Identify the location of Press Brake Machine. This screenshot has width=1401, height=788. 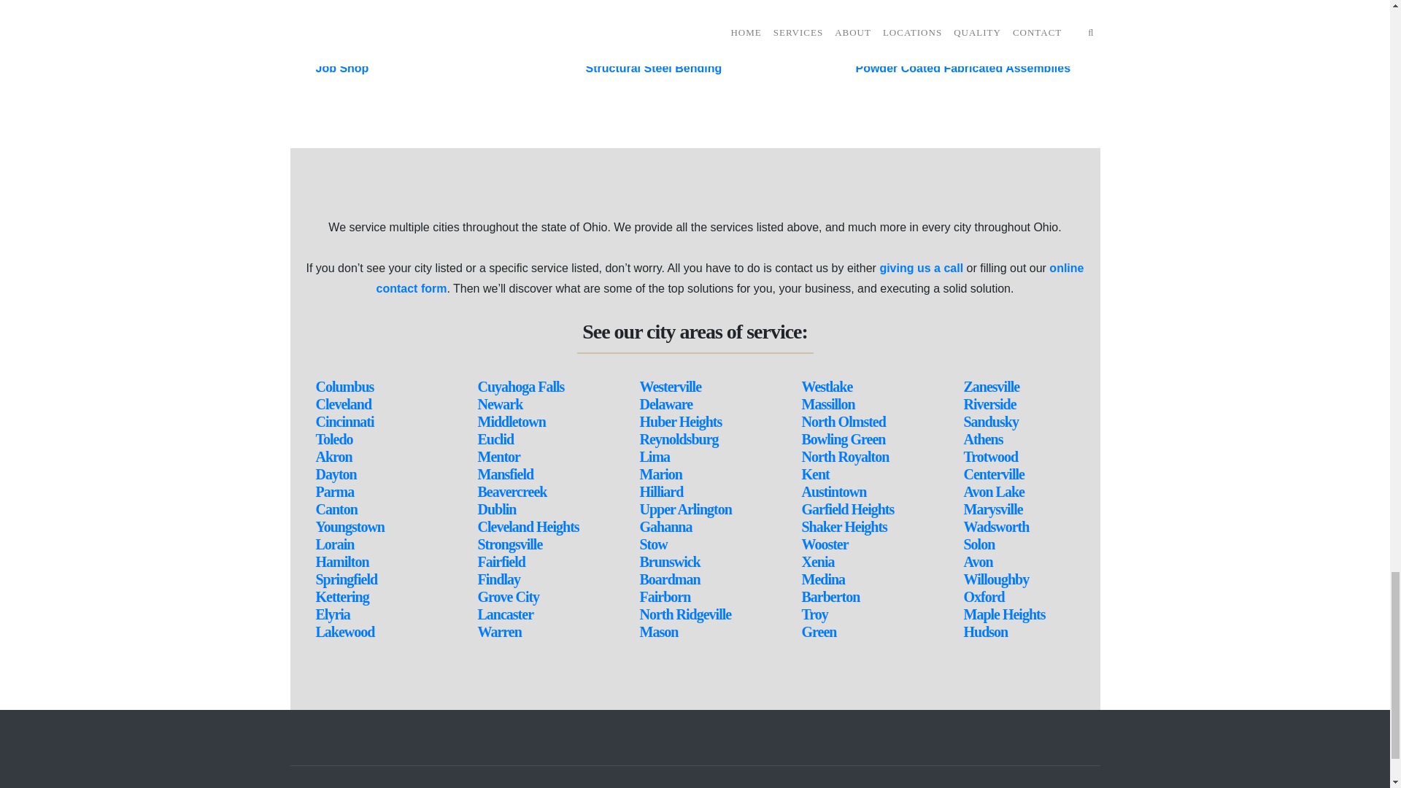
(644, 7).